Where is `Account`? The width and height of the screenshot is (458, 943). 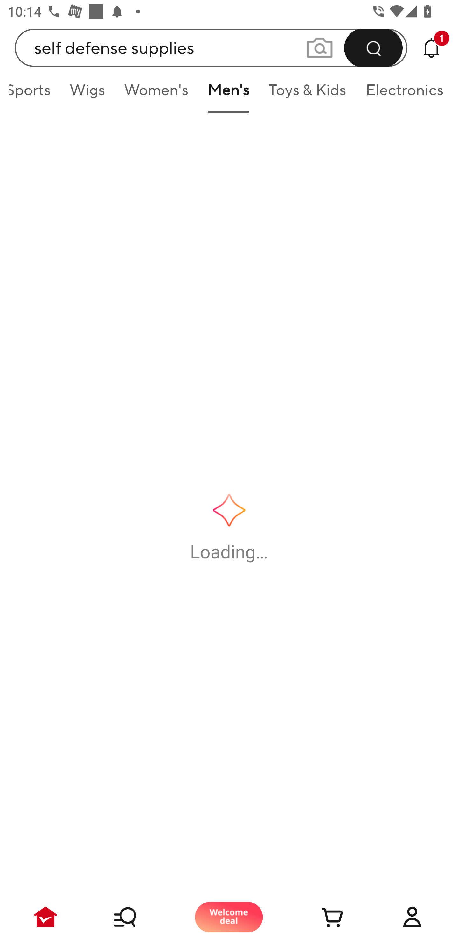 Account is located at coordinates (412, 917).